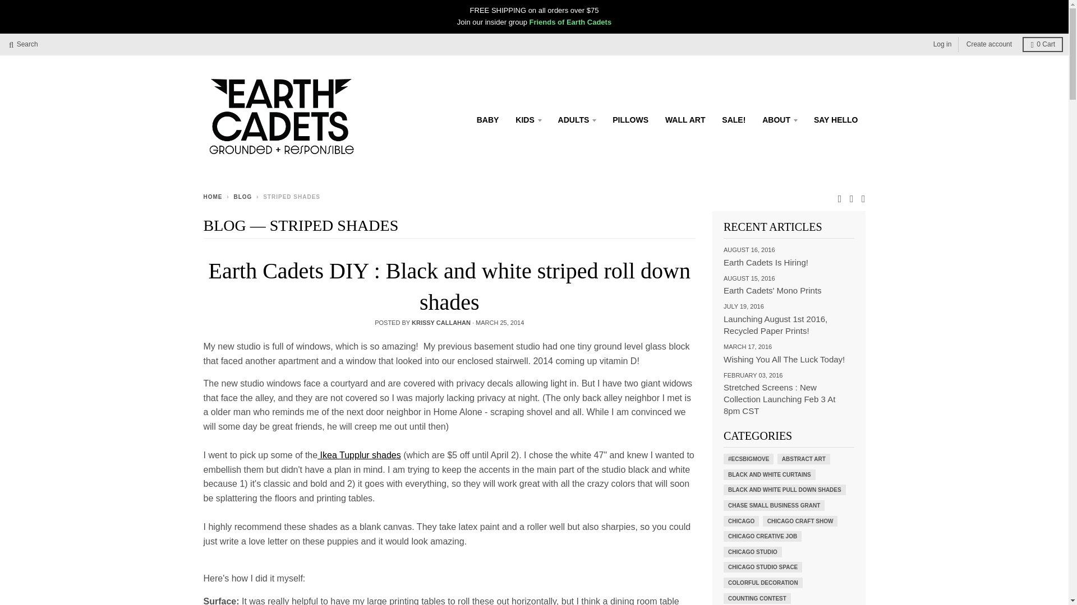 This screenshot has height=605, width=1077. What do you see at coordinates (24, 44) in the screenshot?
I see `Search` at bounding box center [24, 44].